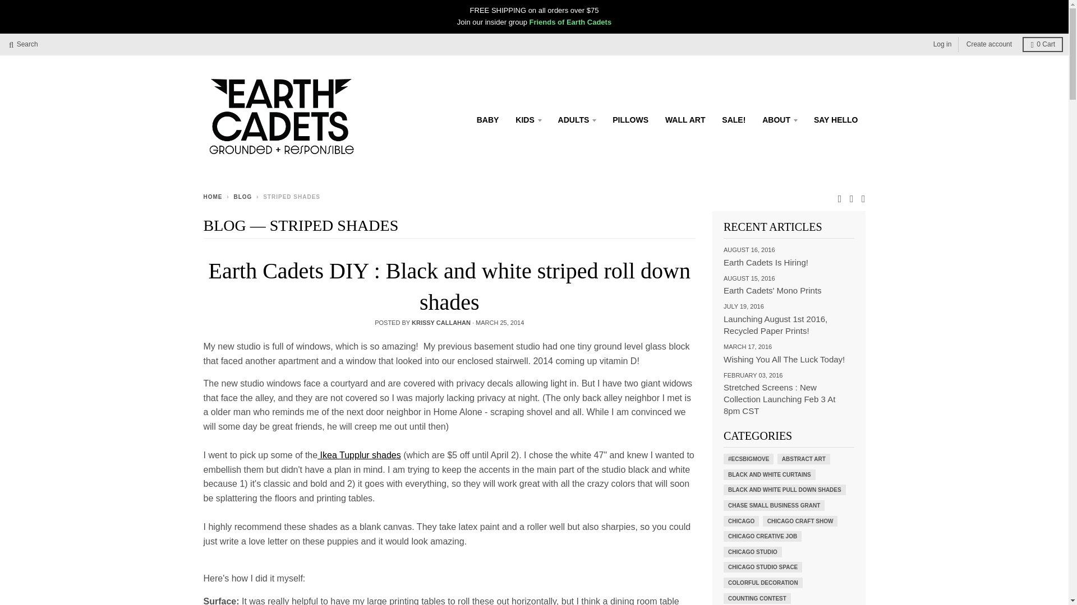 This screenshot has height=605, width=1077. What do you see at coordinates (24, 44) in the screenshot?
I see `Search` at bounding box center [24, 44].